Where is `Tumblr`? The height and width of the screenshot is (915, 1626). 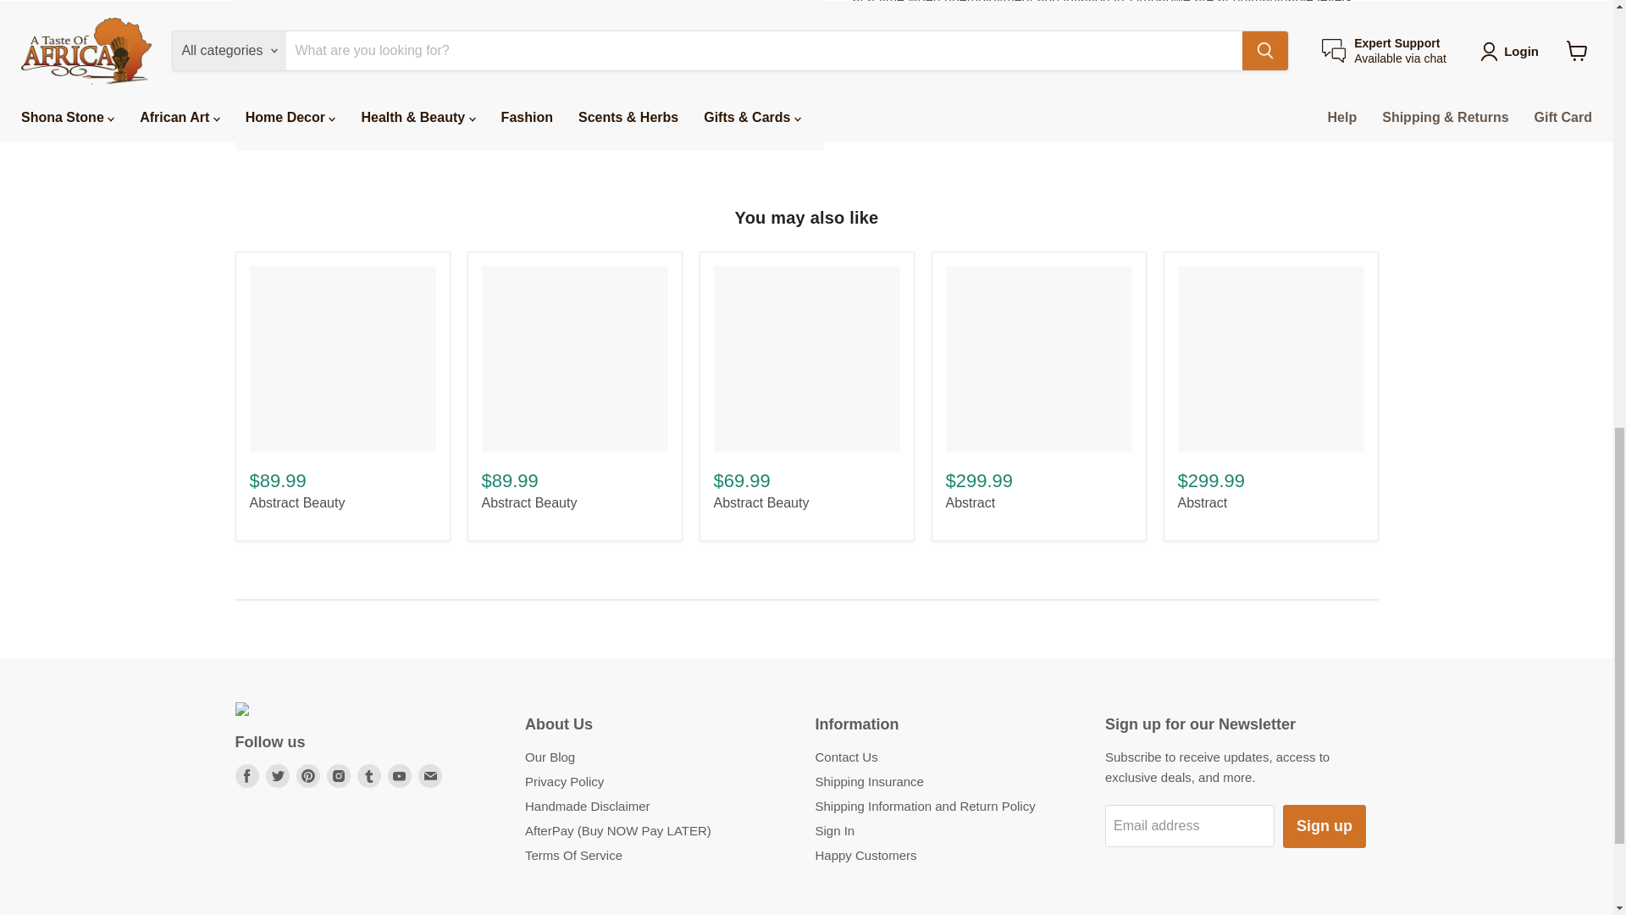
Tumblr is located at coordinates (369, 775).